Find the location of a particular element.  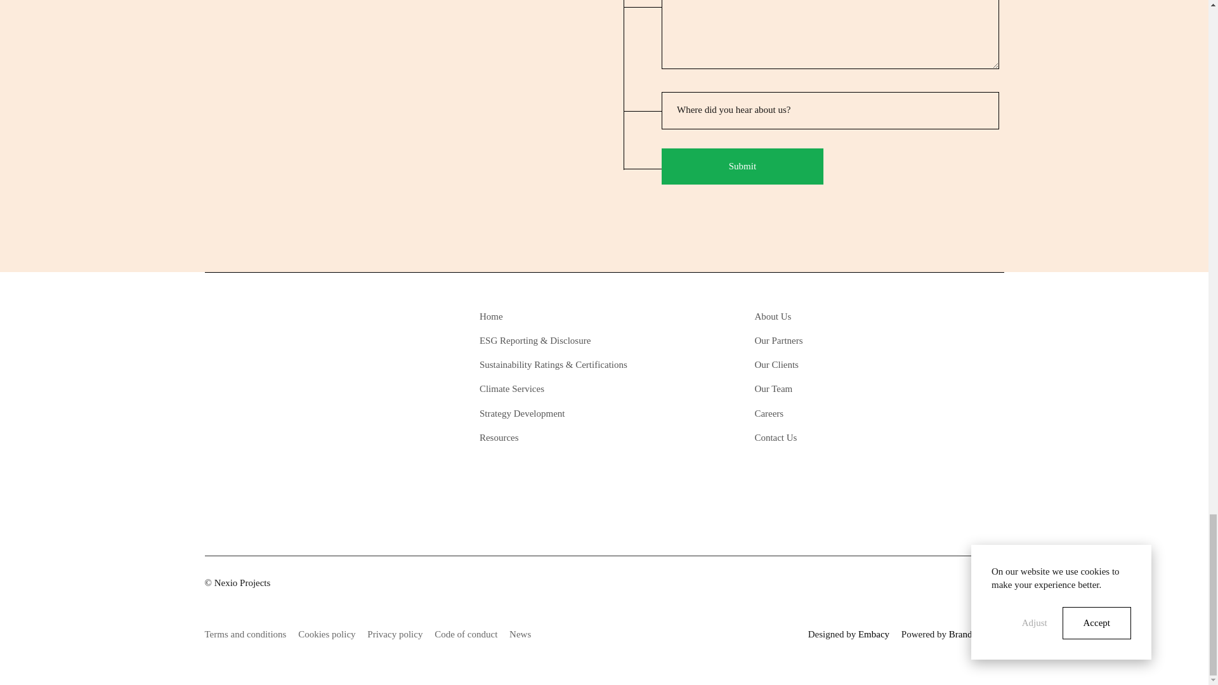

About Us is located at coordinates (836, 316).